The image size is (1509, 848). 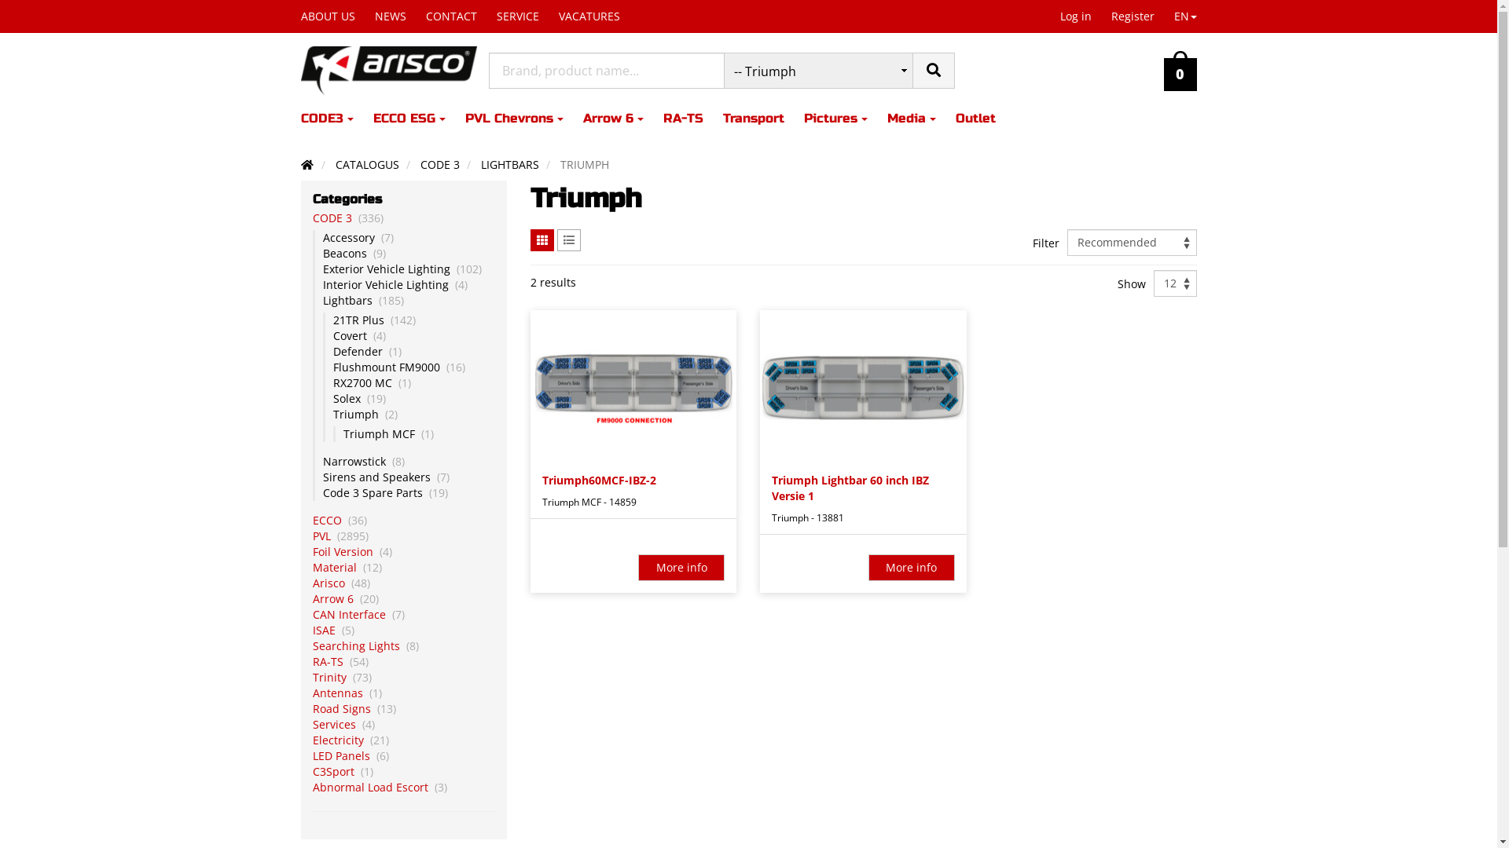 I want to click on More info, so click(x=681, y=568).